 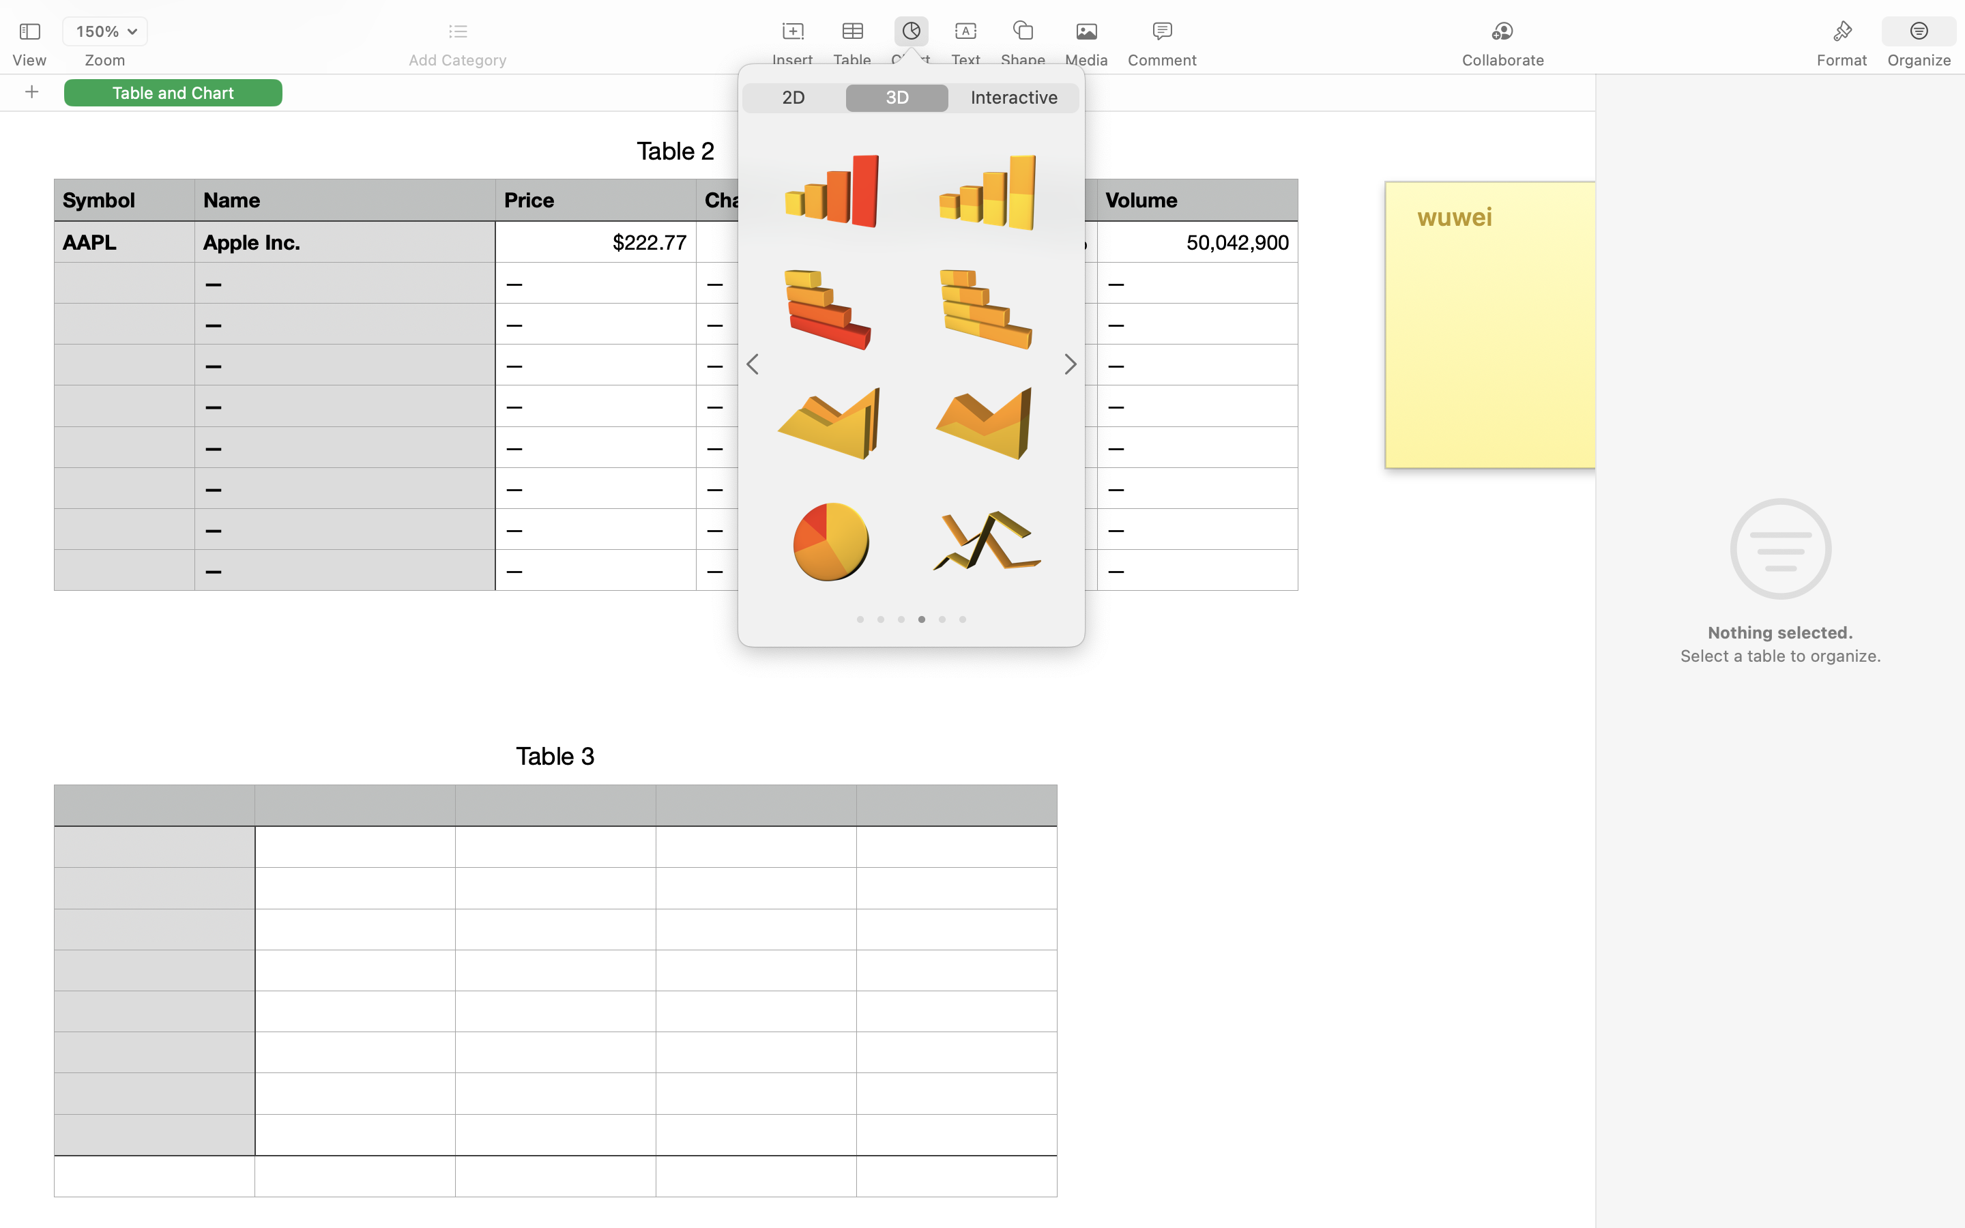 I want to click on Add Category, so click(x=457, y=60).